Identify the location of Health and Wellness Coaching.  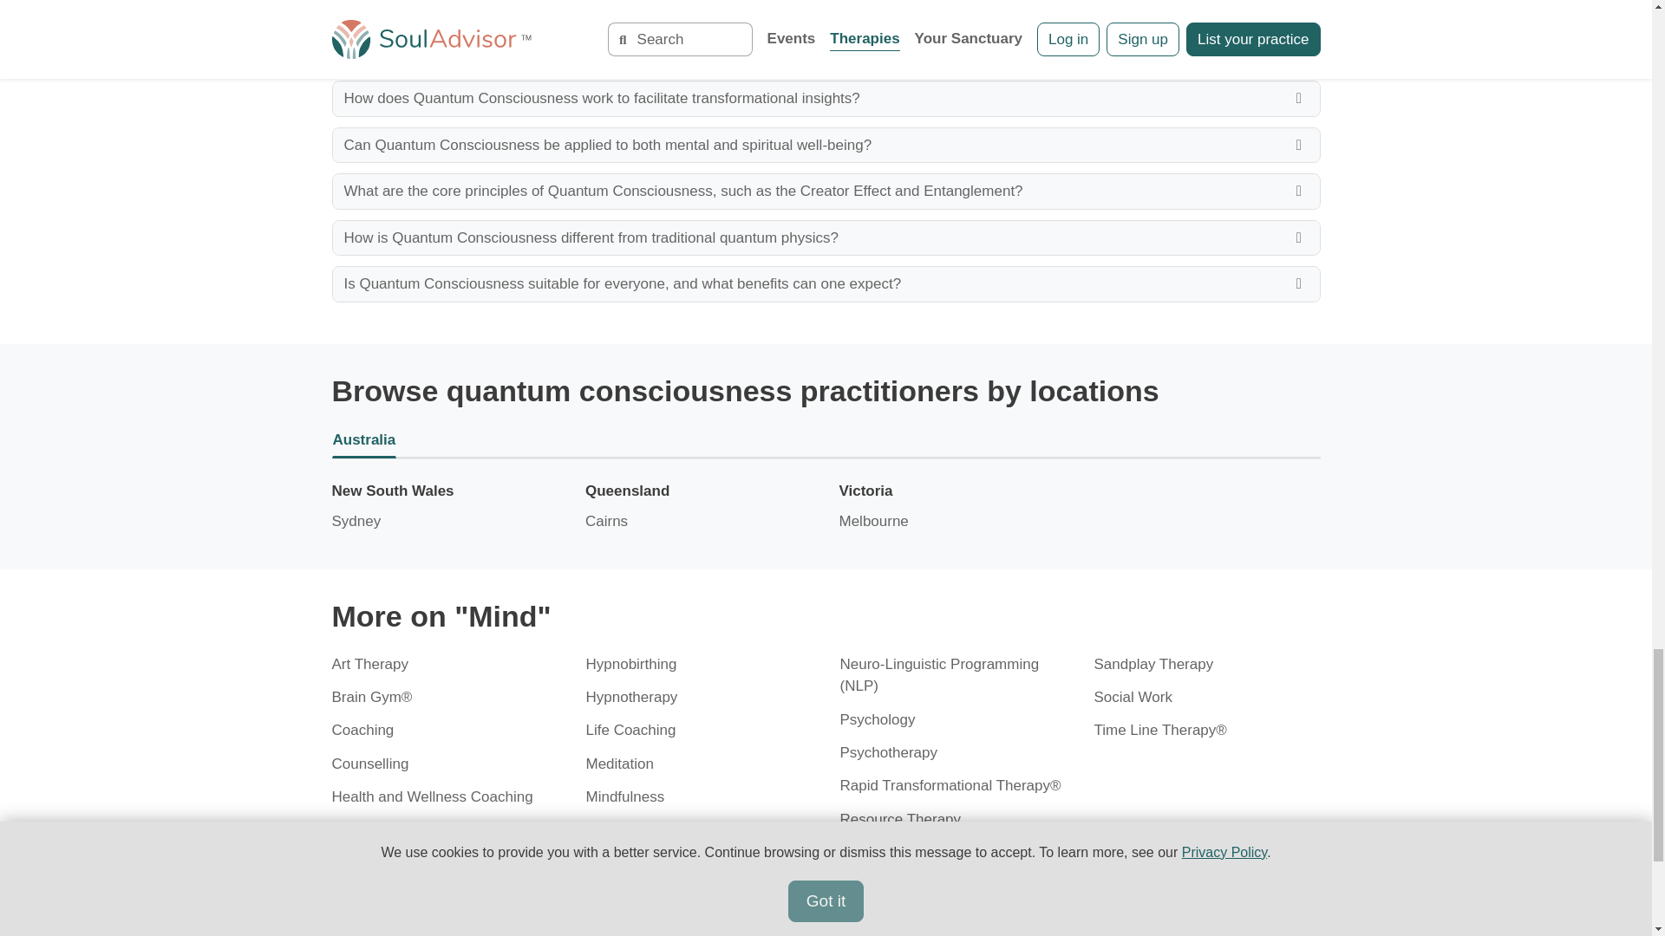
(432, 796).